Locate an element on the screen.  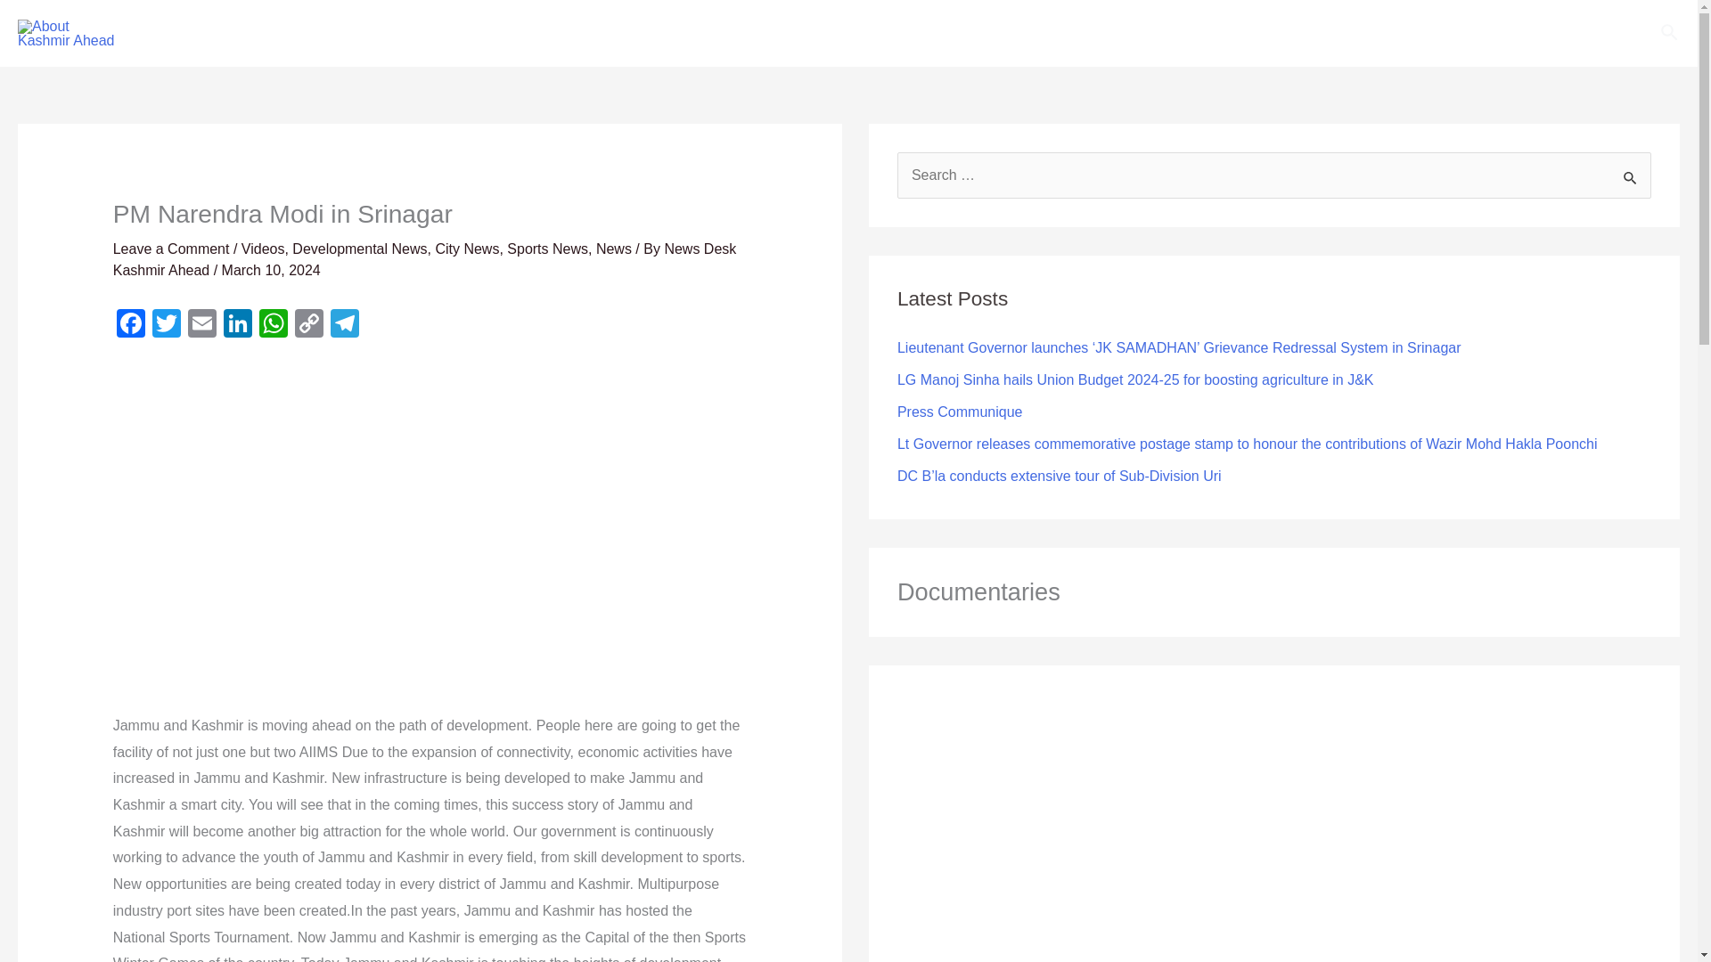
WhatsApp is located at coordinates (273, 325).